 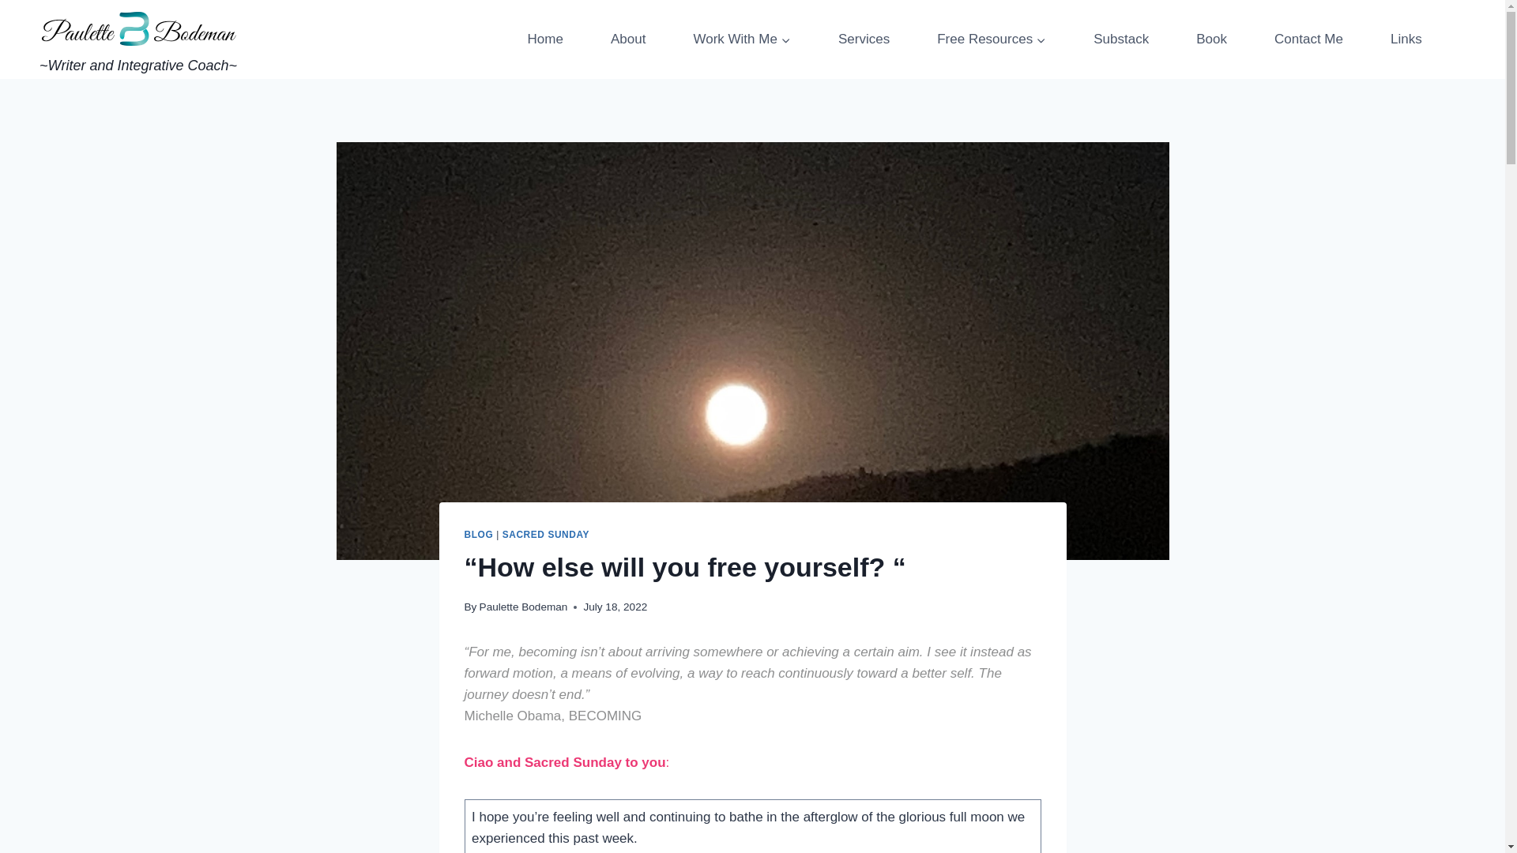 What do you see at coordinates (545, 39) in the screenshot?
I see `Home` at bounding box center [545, 39].